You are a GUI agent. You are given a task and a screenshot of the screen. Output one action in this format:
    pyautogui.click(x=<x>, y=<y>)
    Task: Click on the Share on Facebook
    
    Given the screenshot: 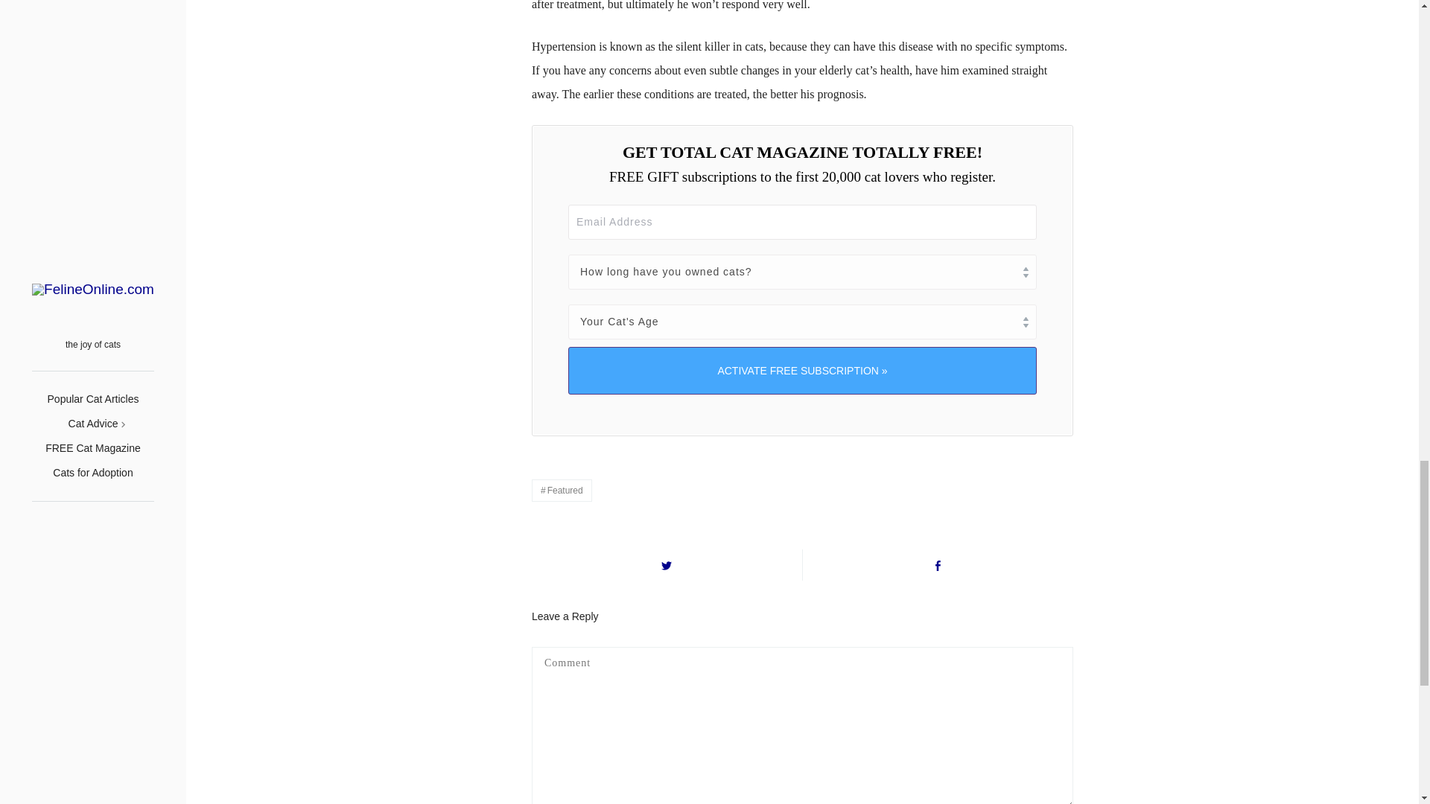 What is the action you would take?
    pyautogui.click(x=938, y=564)
    